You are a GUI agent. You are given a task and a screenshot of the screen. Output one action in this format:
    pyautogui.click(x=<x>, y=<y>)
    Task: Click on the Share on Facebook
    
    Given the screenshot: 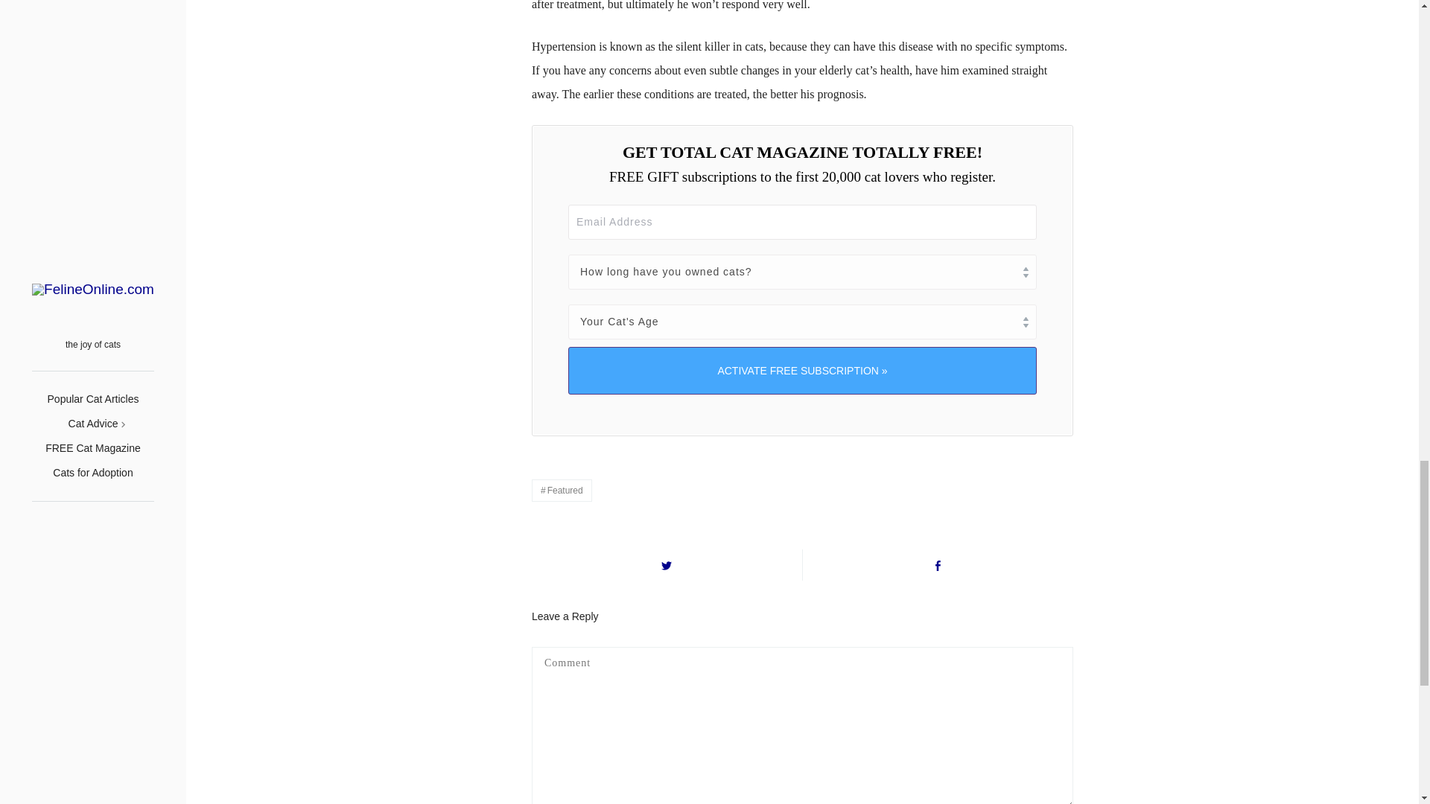 What is the action you would take?
    pyautogui.click(x=938, y=564)
    